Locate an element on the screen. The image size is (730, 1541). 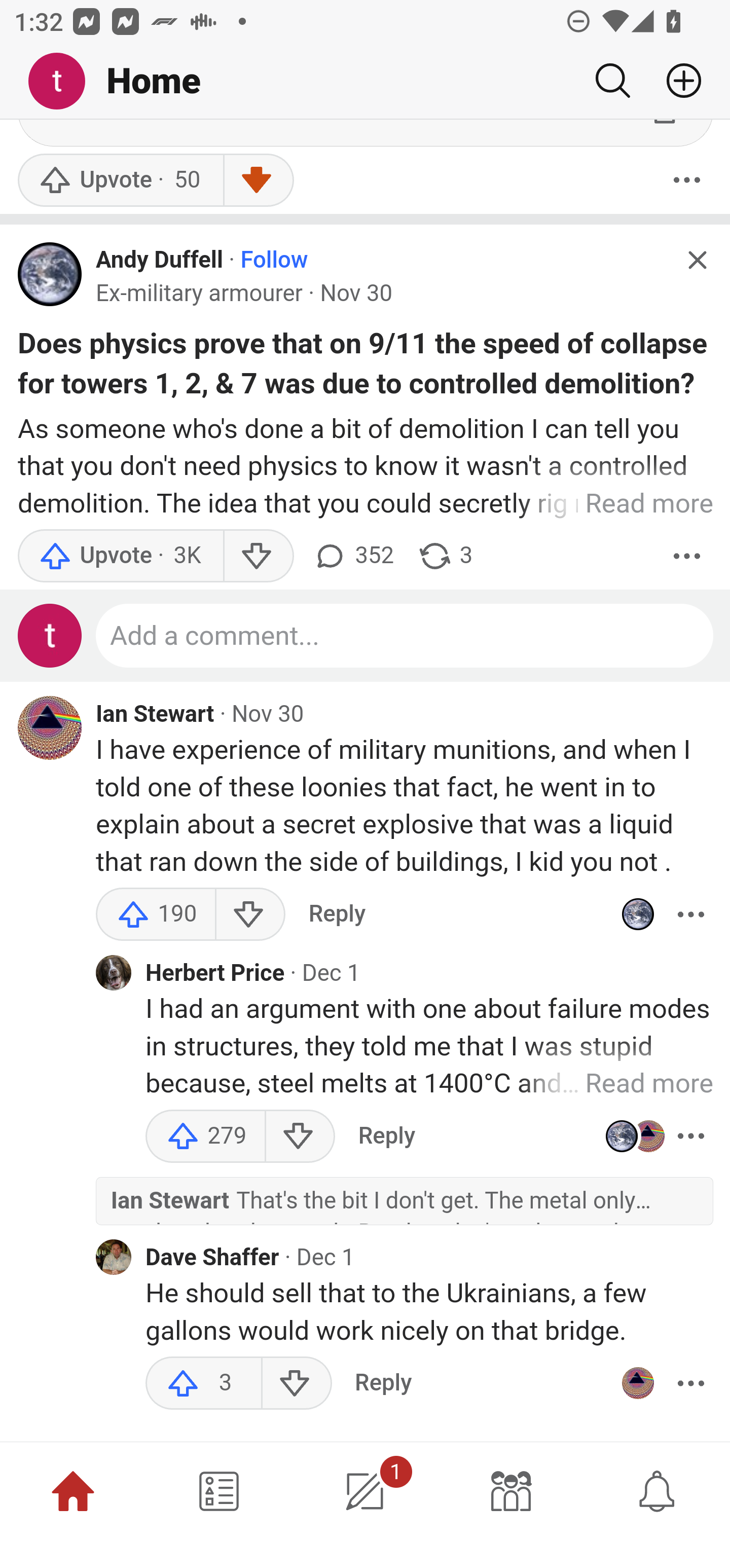
3 shares is located at coordinates (444, 557).